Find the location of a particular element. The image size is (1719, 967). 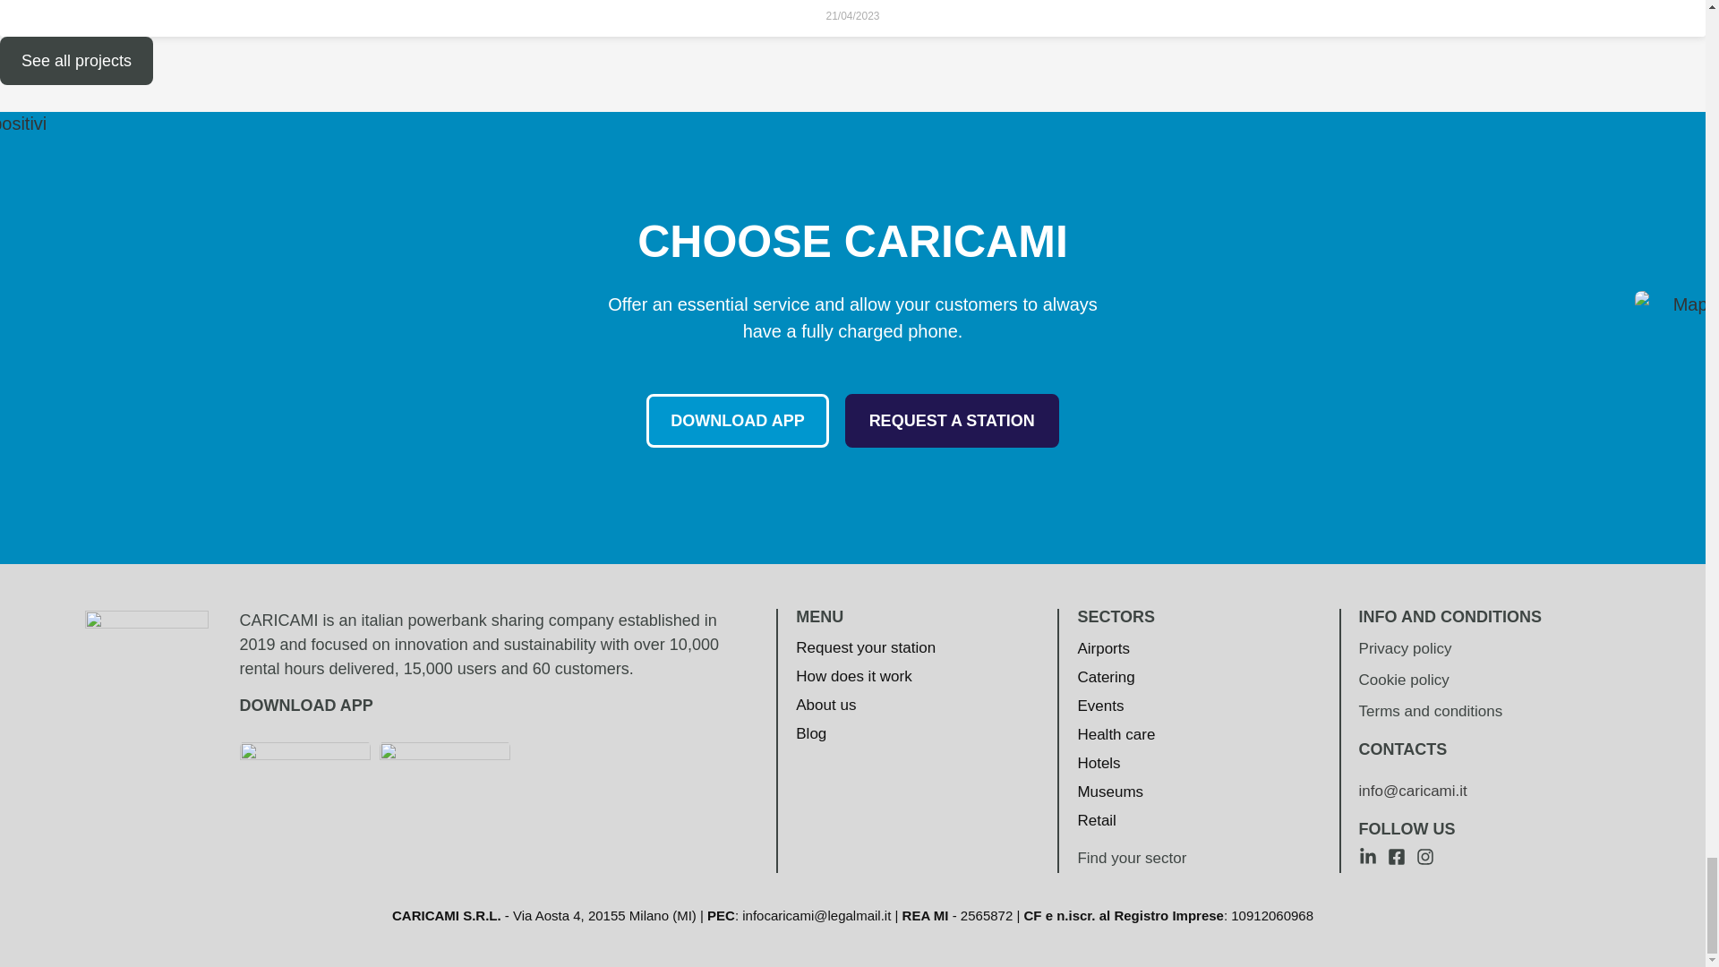

DOWNLOAD APP is located at coordinates (737, 421).